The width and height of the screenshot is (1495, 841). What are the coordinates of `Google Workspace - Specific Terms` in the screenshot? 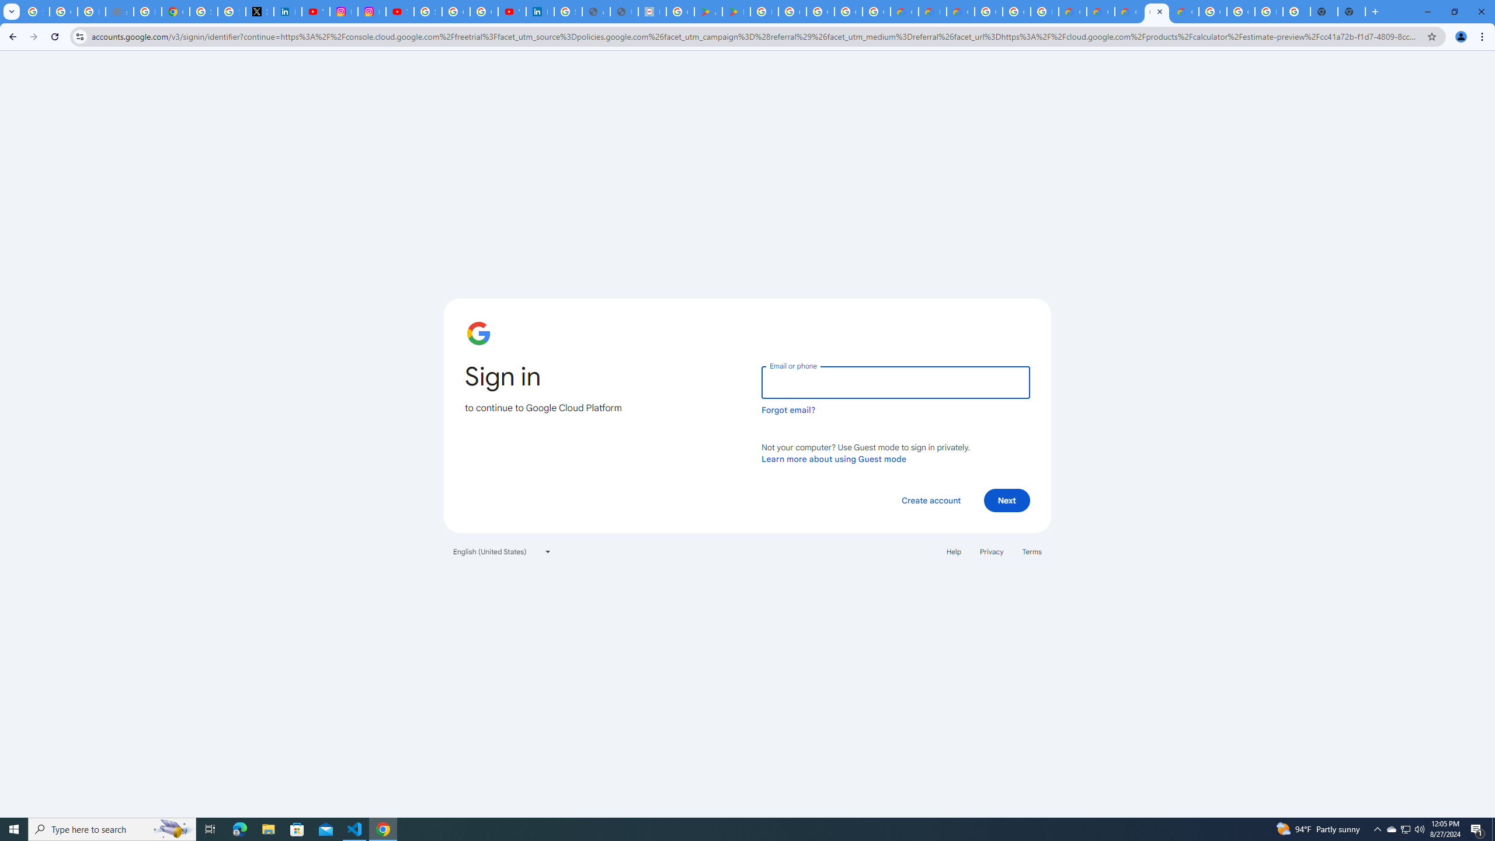 It's located at (848, 12).